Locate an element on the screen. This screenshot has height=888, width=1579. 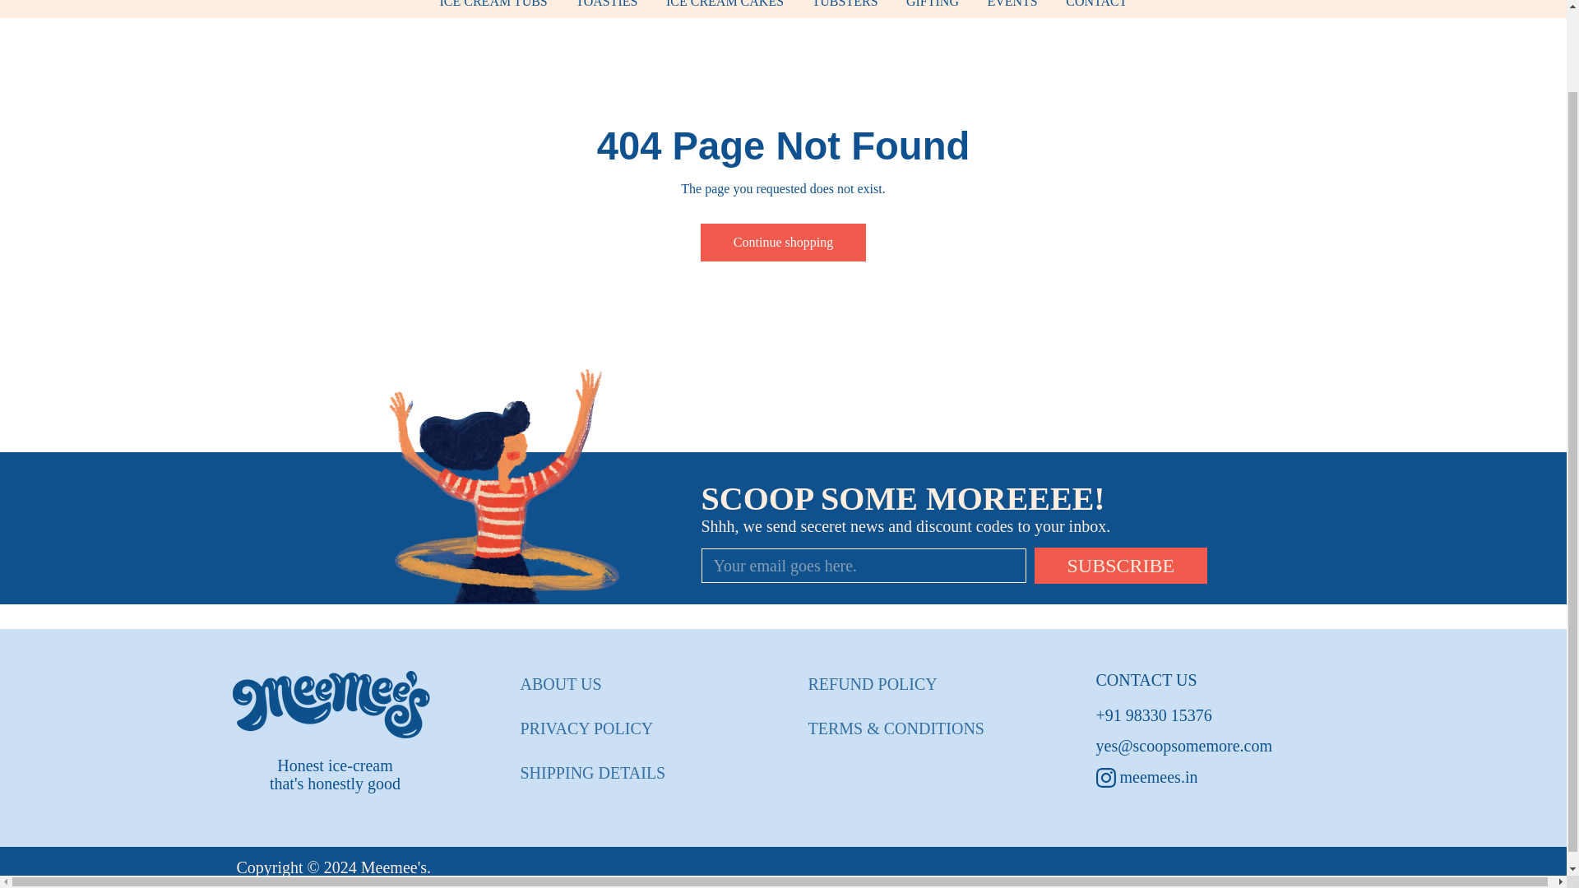
SHIPPING DETAILS is located at coordinates (592, 773).